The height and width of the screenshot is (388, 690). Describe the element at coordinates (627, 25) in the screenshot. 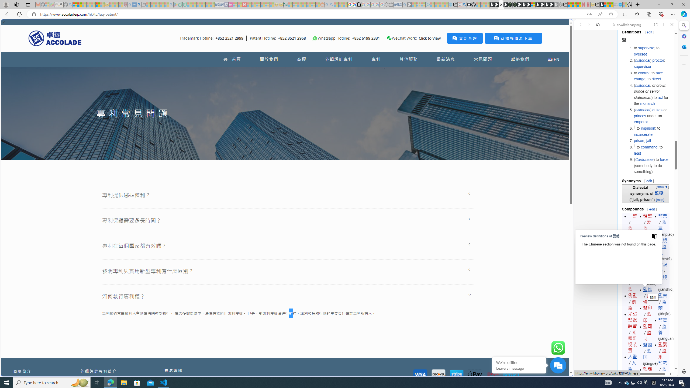

I see `en.wiktionary.org` at that location.